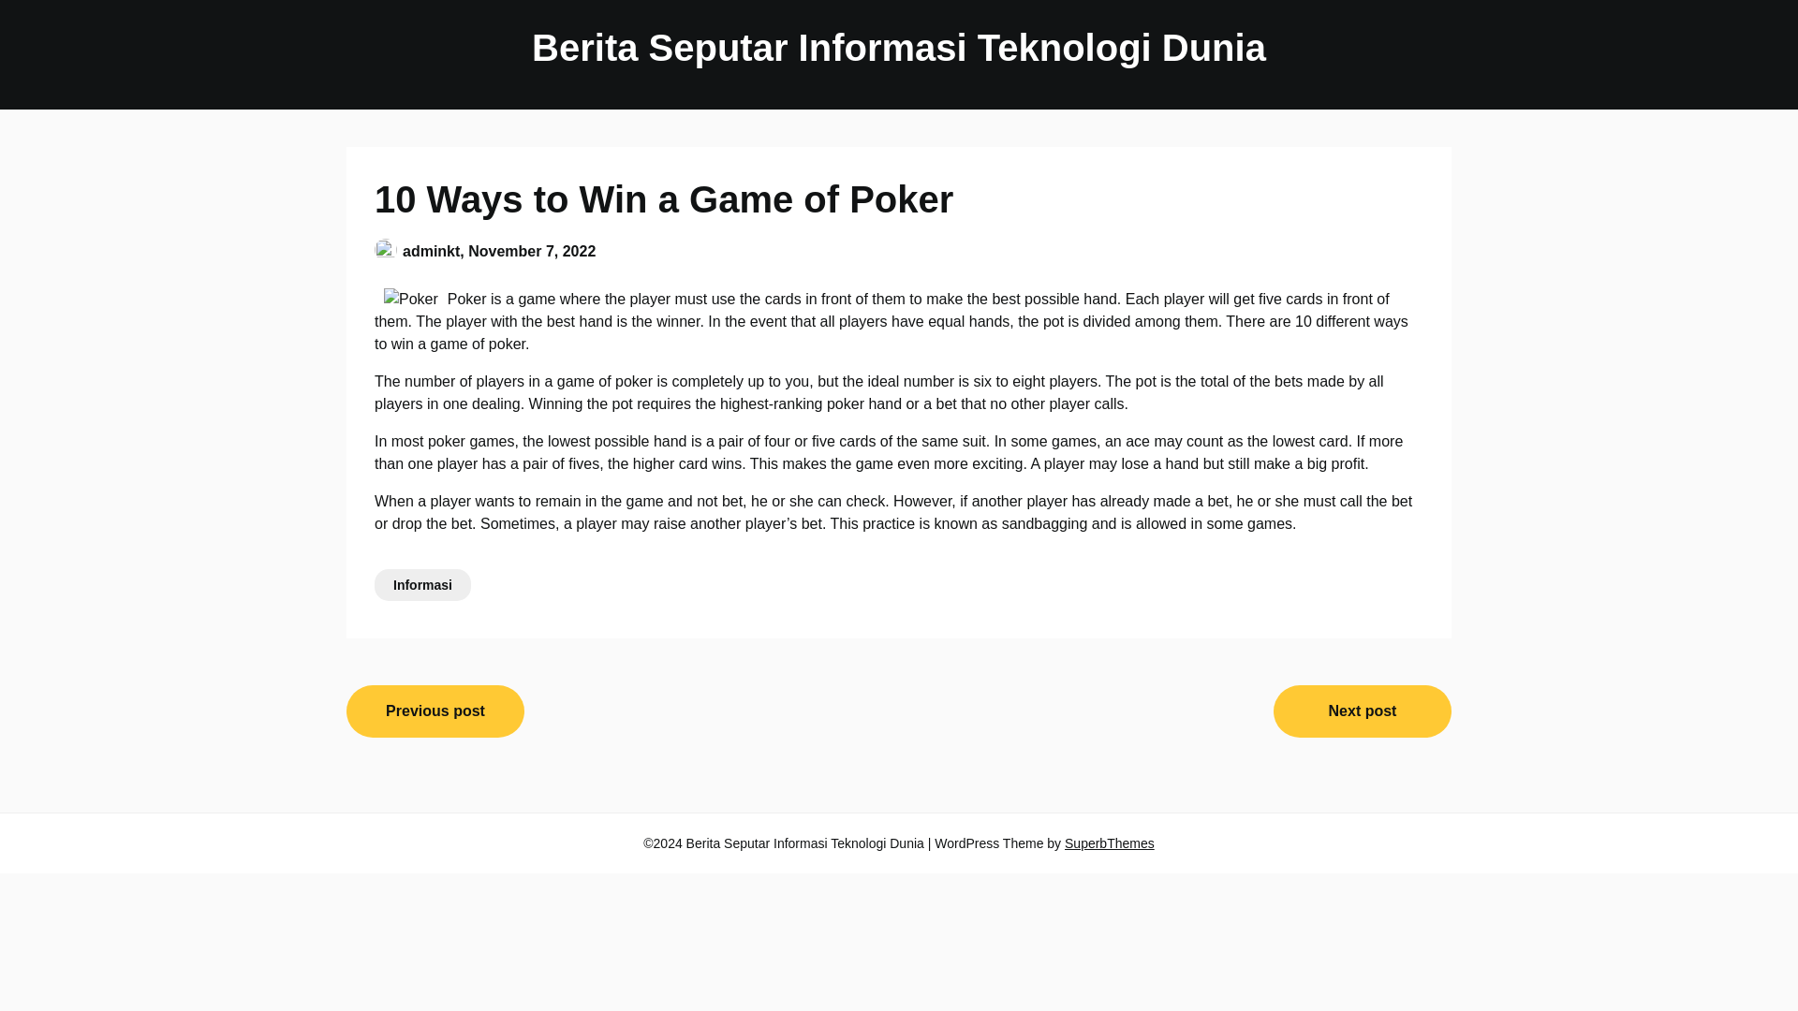 This screenshot has height=1011, width=1798. Describe the element at coordinates (1109, 843) in the screenshot. I see `SuperbThemes` at that location.